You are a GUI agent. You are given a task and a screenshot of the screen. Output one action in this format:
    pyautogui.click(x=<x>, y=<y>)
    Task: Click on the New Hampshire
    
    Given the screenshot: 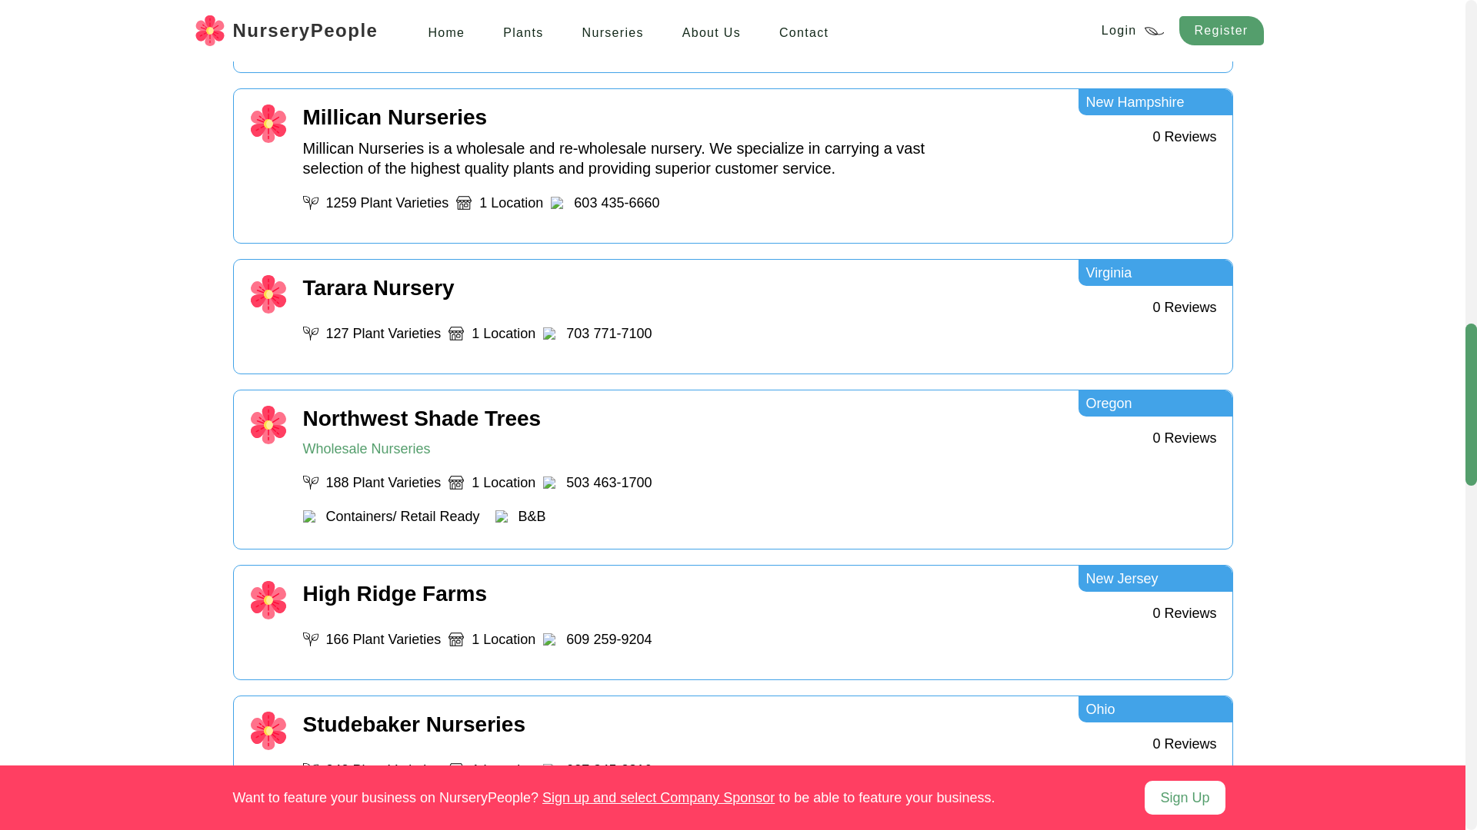 What is the action you would take?
    pyautogui.click(x=1155, y=272)
    